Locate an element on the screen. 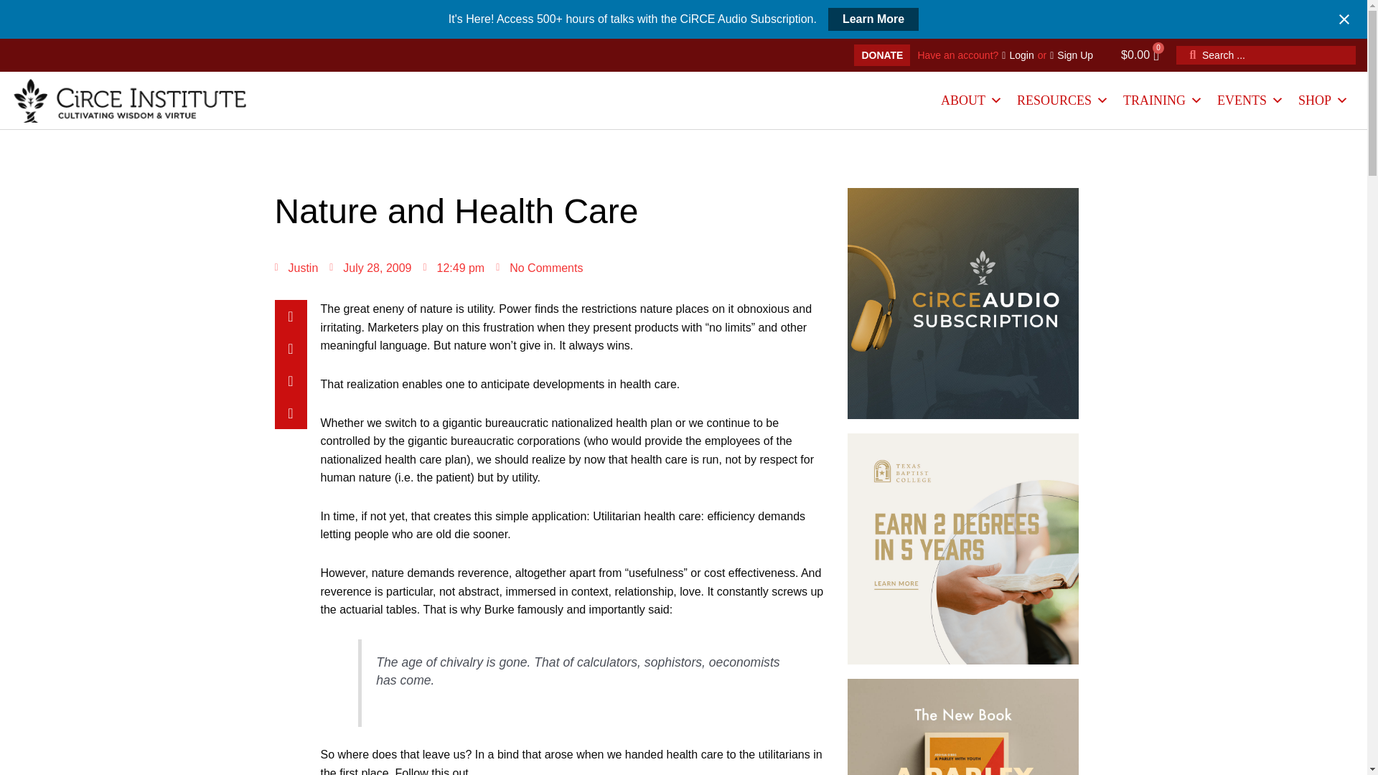  Login is located at coordinates (1018, 55).